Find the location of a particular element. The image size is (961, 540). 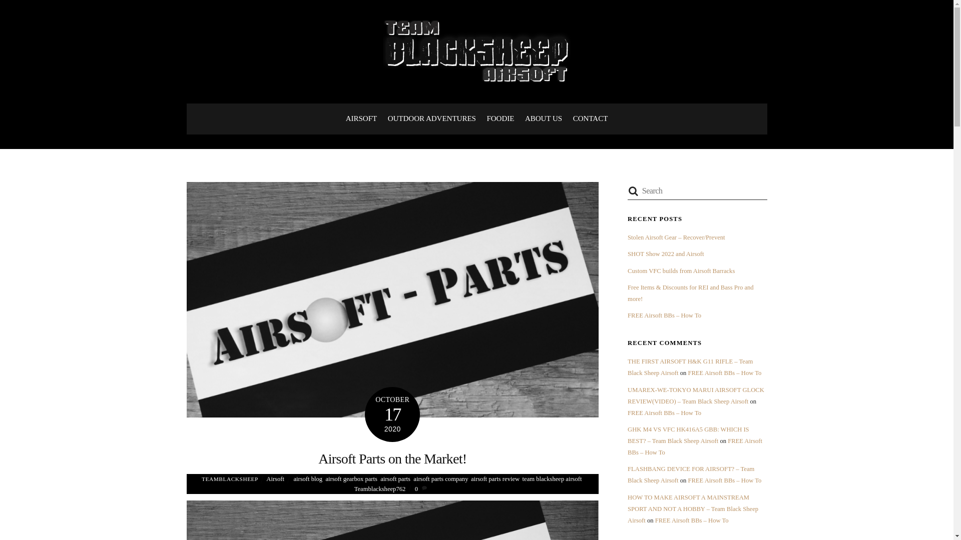

airsoft parts company is located at coordinates (440, 479).